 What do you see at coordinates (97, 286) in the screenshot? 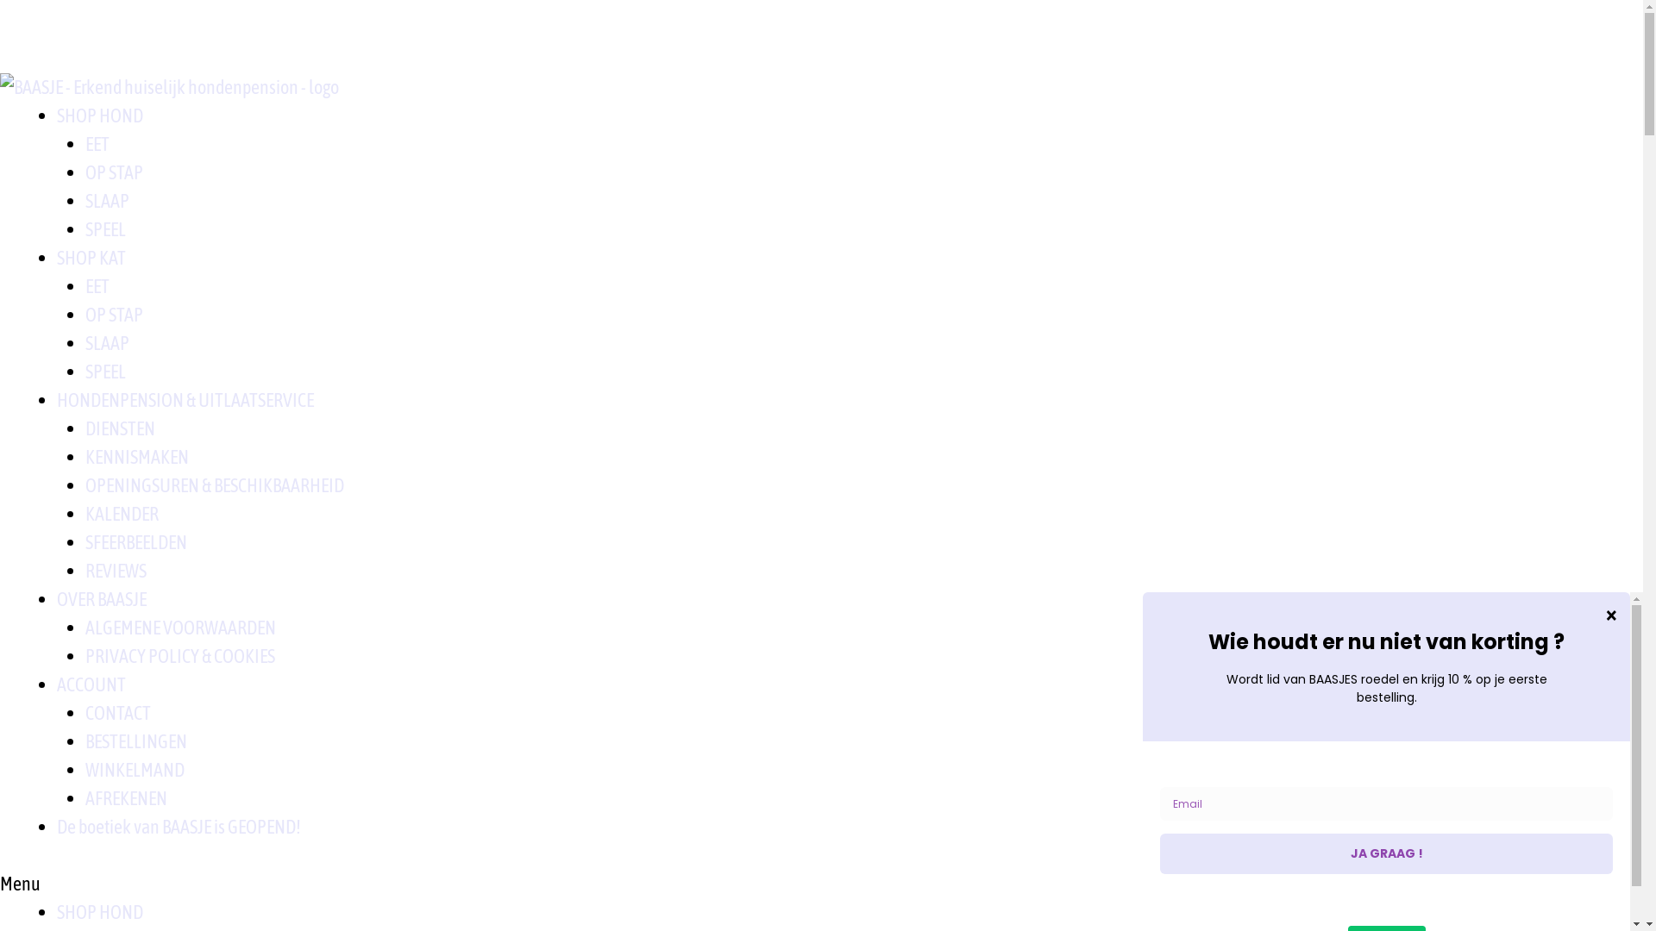
I see `EET` at bounding box center [97, 286].